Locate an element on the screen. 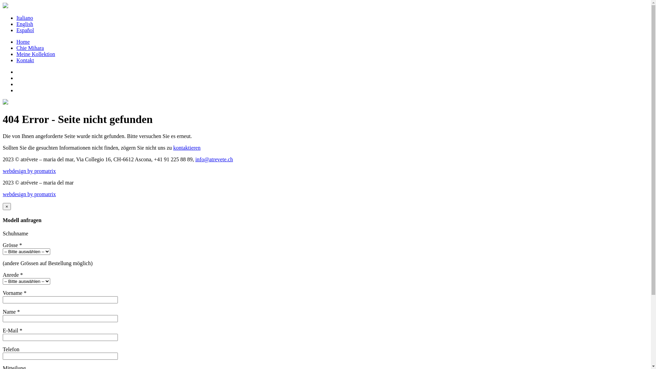 This screenshot has width=656, height=369. Home is located at coordinates (23, 42).